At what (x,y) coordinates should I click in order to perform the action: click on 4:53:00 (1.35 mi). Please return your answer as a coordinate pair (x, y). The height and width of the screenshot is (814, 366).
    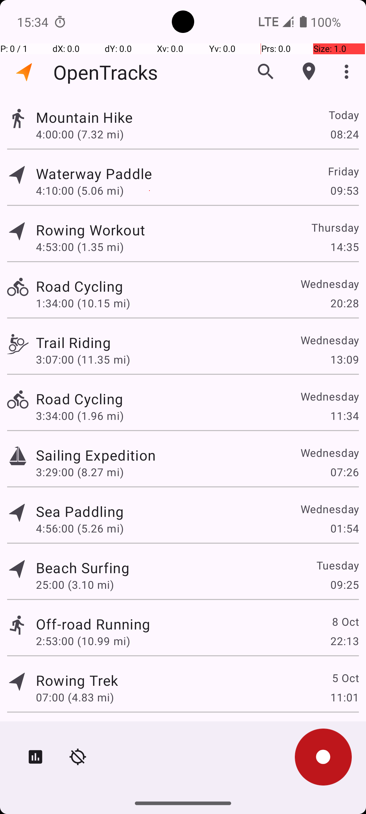
    Looking at the image, I should click on (80, 247).